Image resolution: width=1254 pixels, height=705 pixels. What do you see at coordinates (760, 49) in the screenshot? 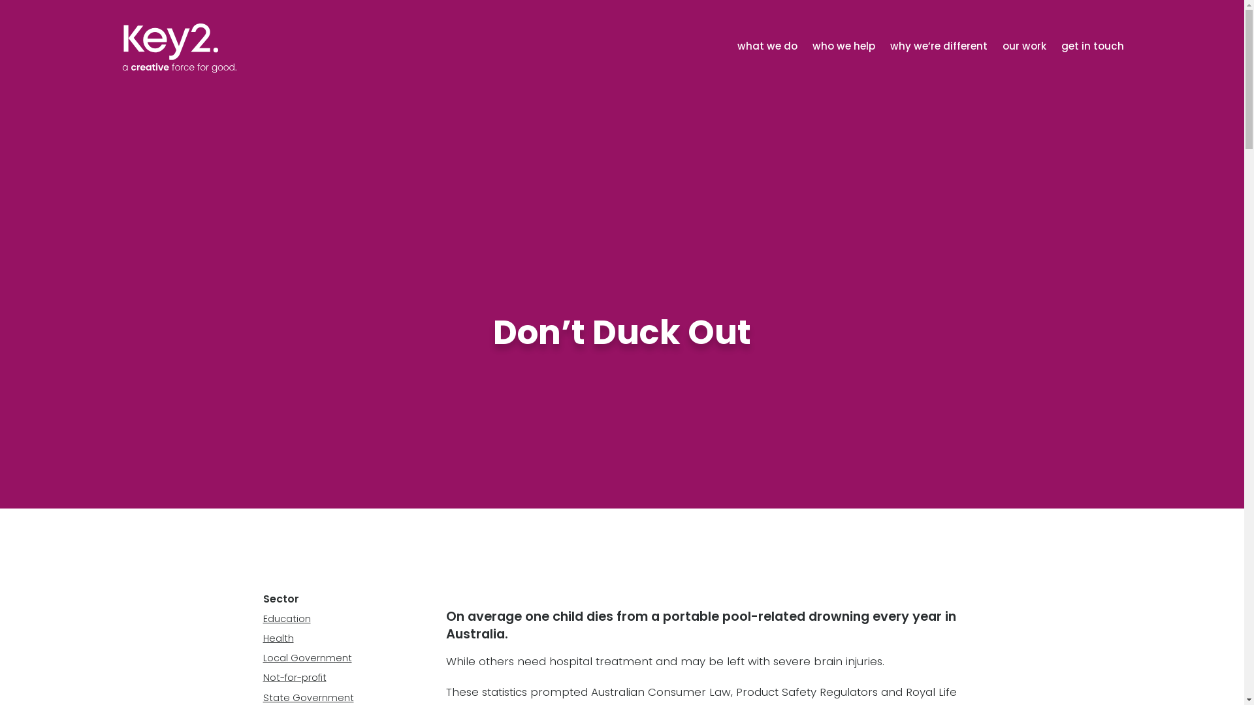
I see `what we do` at bounding box center [760, 49].